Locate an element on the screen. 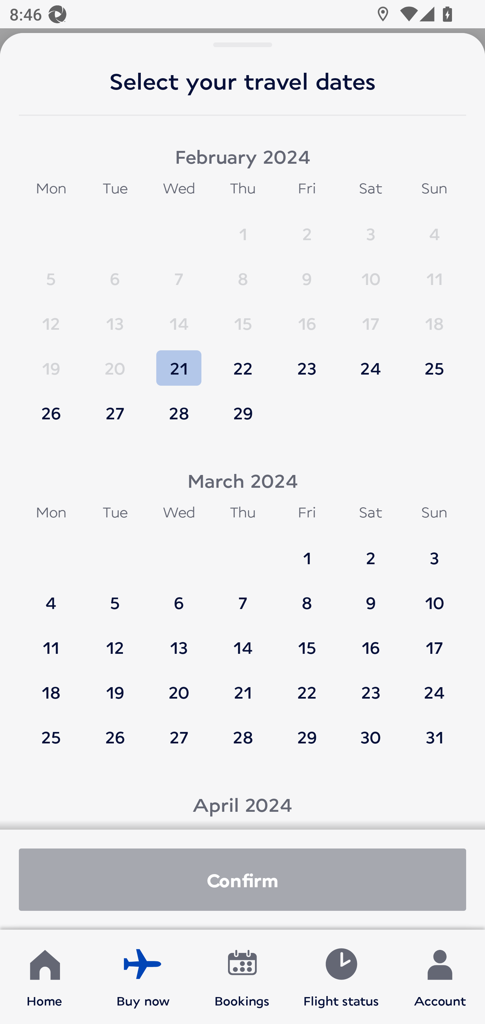 This screenshot has height=1024, width=485. 14 is located at coordinates (179, 317).